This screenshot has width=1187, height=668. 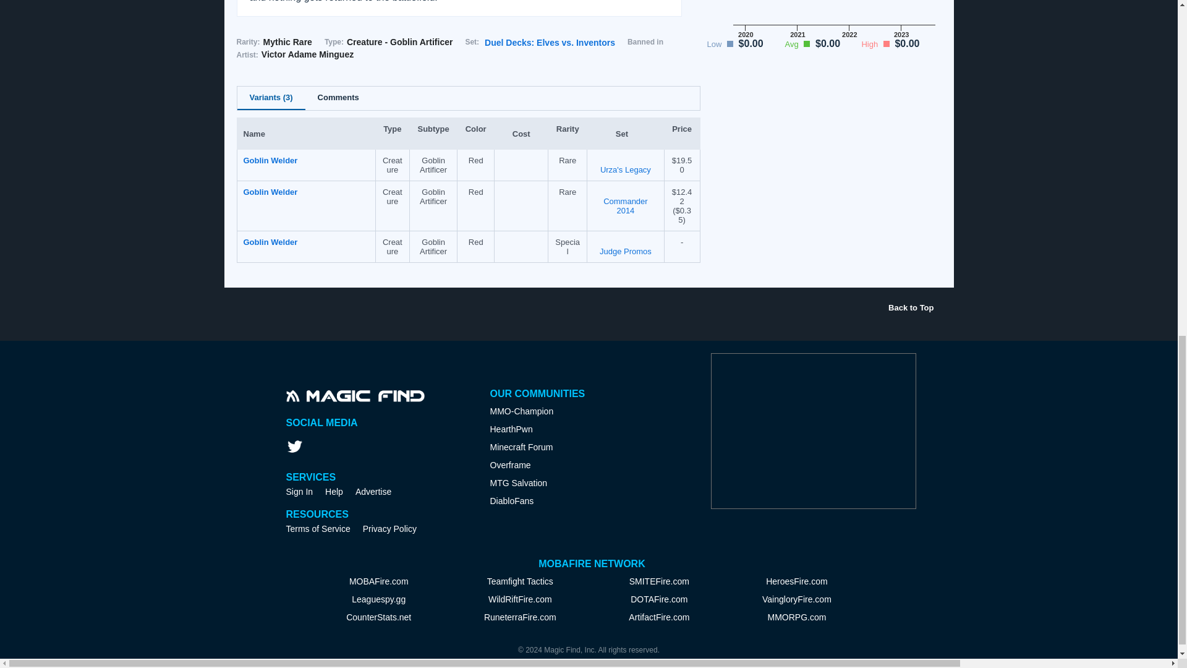 What do you see at coordinates (521, 159) in the screenshot?
I see `1 Red Mana` at bounding box center [521, 159].